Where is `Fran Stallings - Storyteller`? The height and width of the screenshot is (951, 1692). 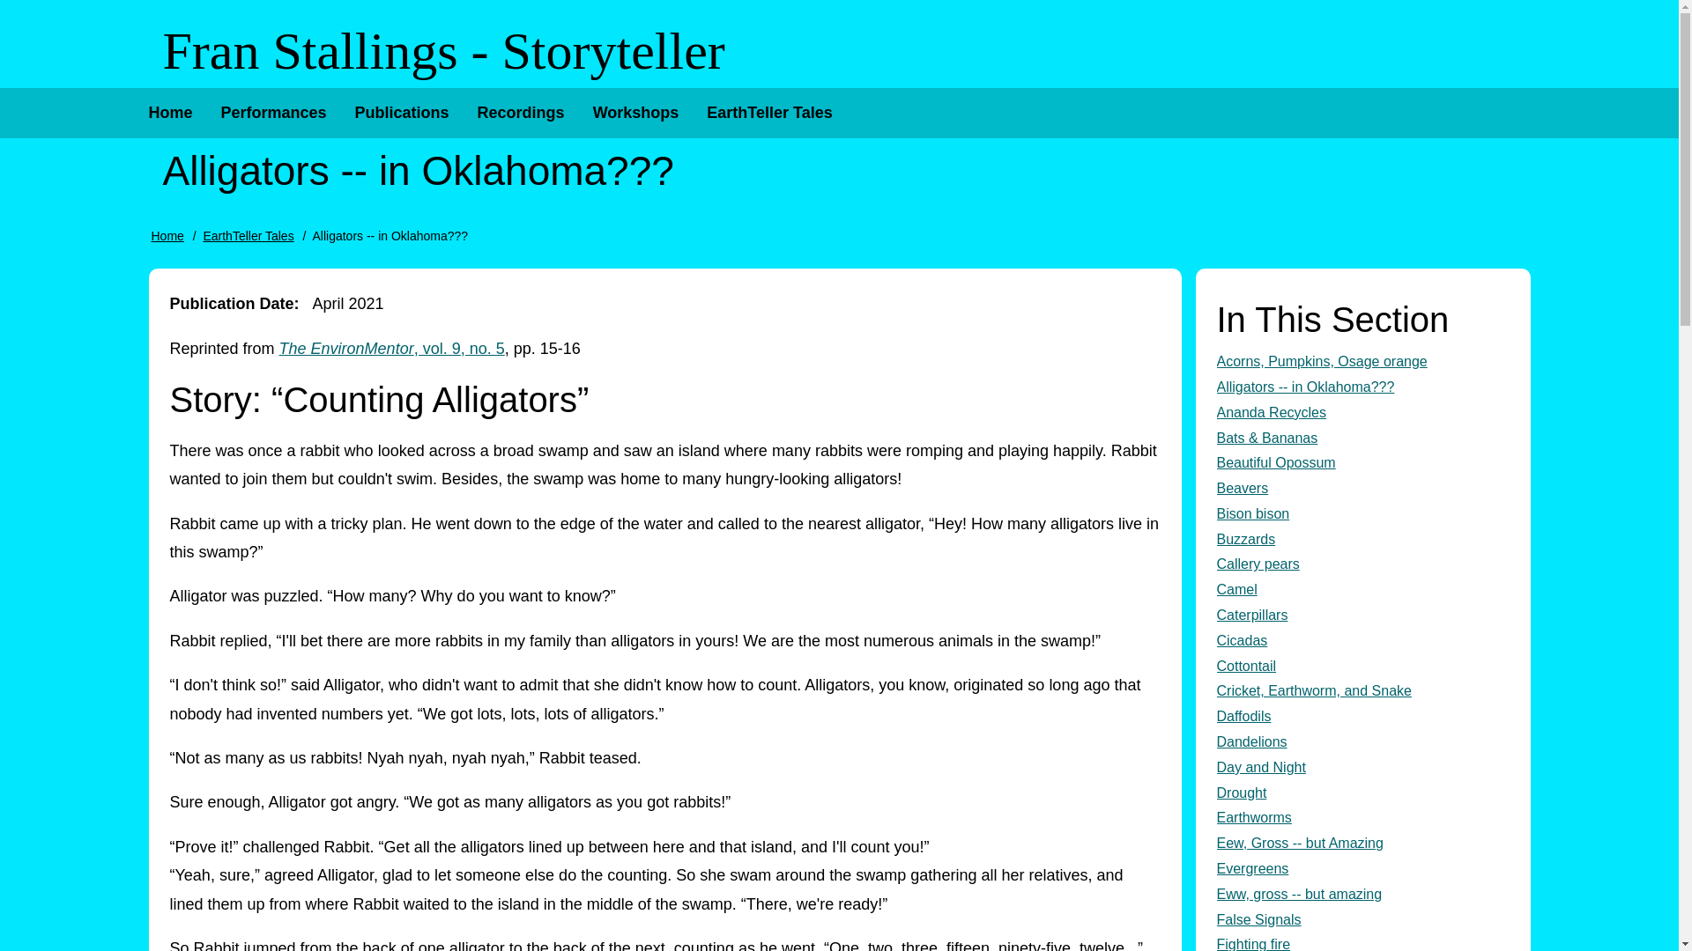
Fran Stallings - Storyteller is located at coordinates (442, 51).